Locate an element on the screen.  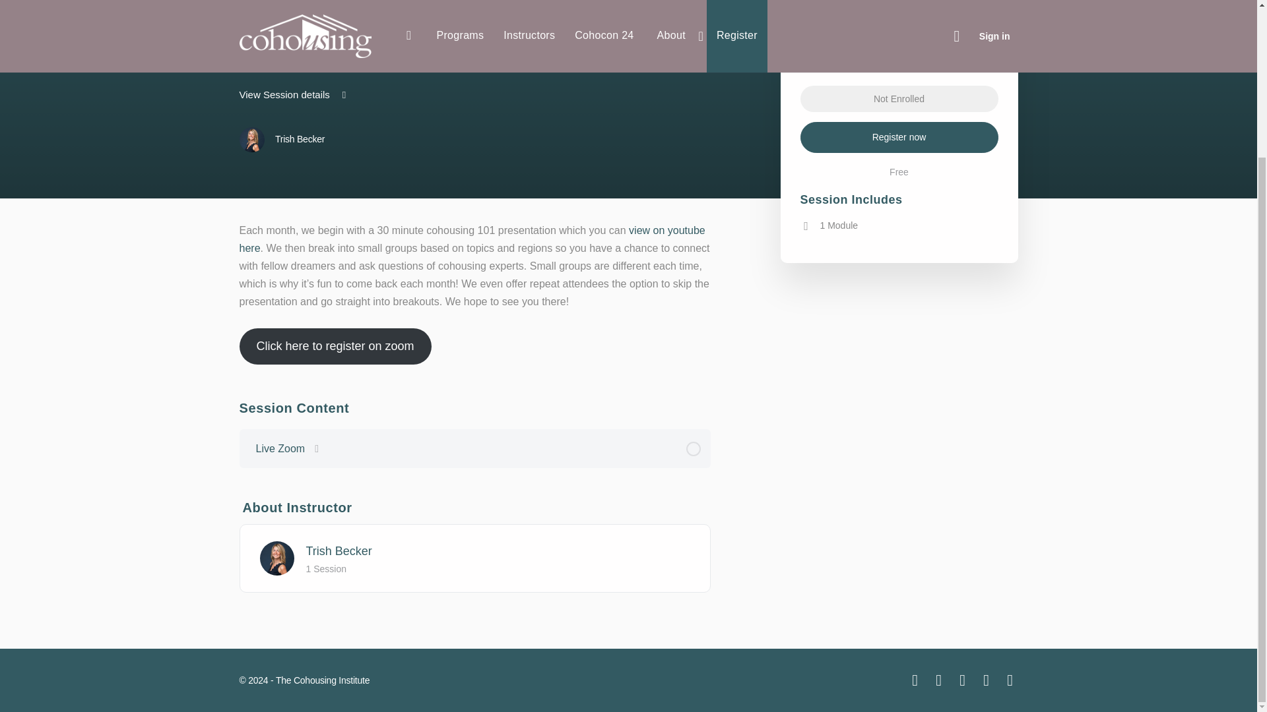
view on youtube here is located at coordinates (471, 239).